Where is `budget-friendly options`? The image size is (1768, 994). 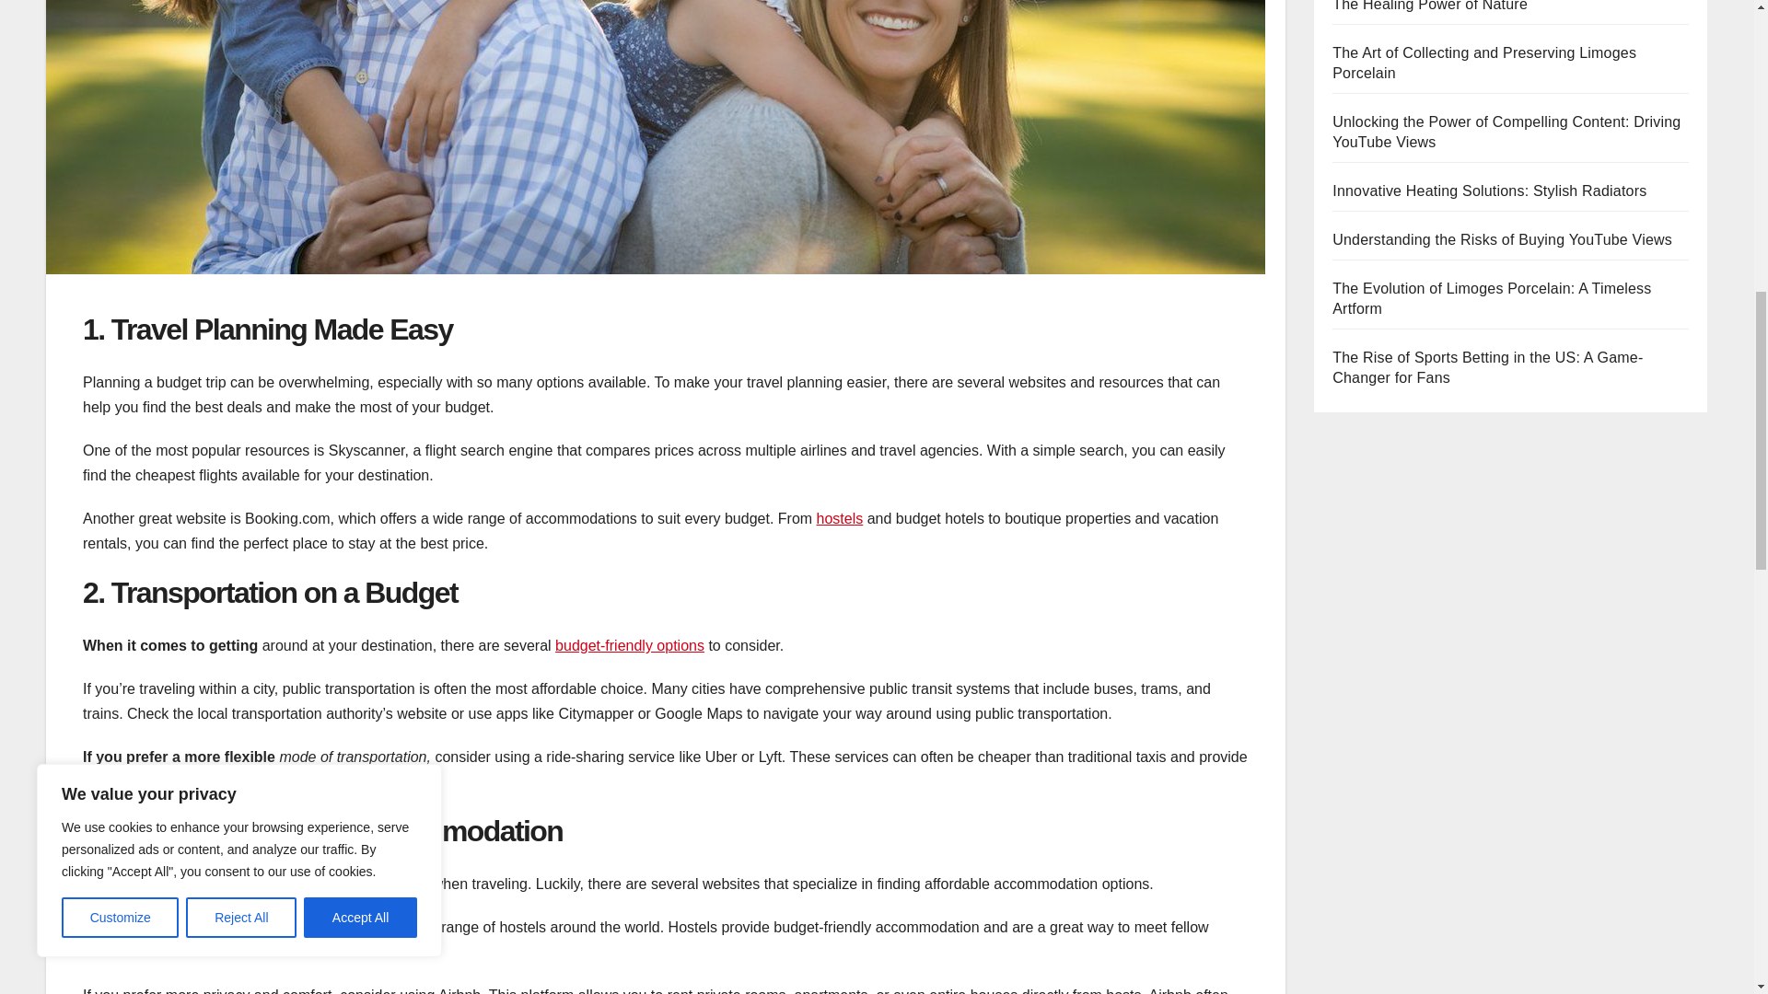
budget-friendly options is located at coordinates (629, 645).